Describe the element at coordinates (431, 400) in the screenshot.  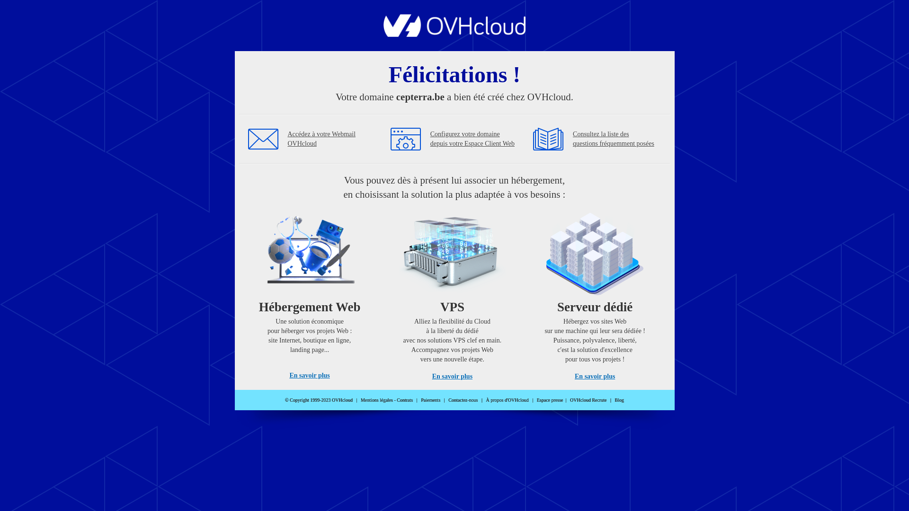
I see `Paiements` at that location.